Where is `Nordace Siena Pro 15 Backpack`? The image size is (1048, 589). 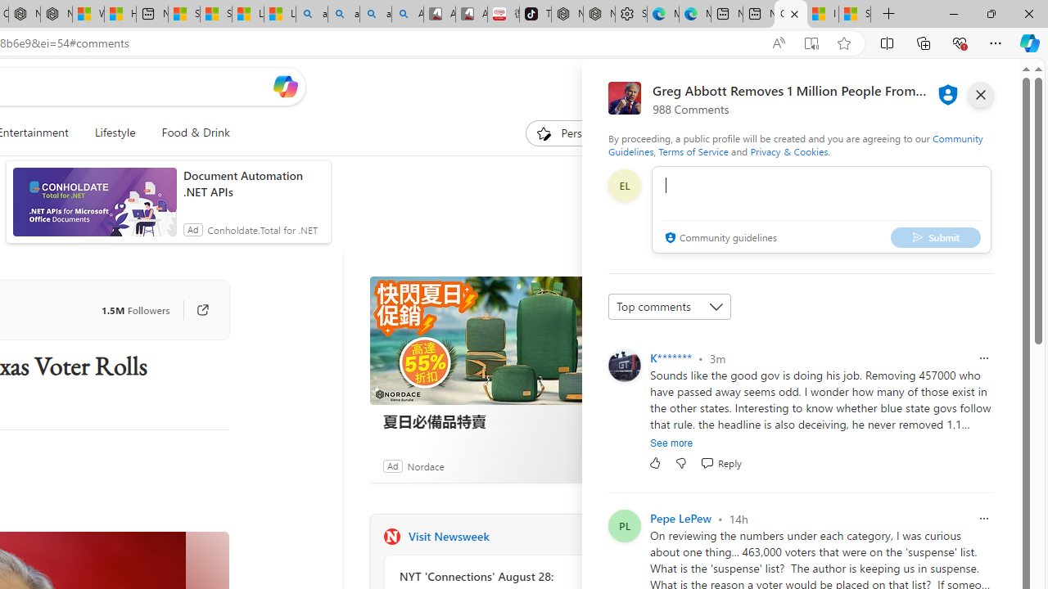
Nordace Siena Pro 15 Backpack is located at coordinates (599, 15).